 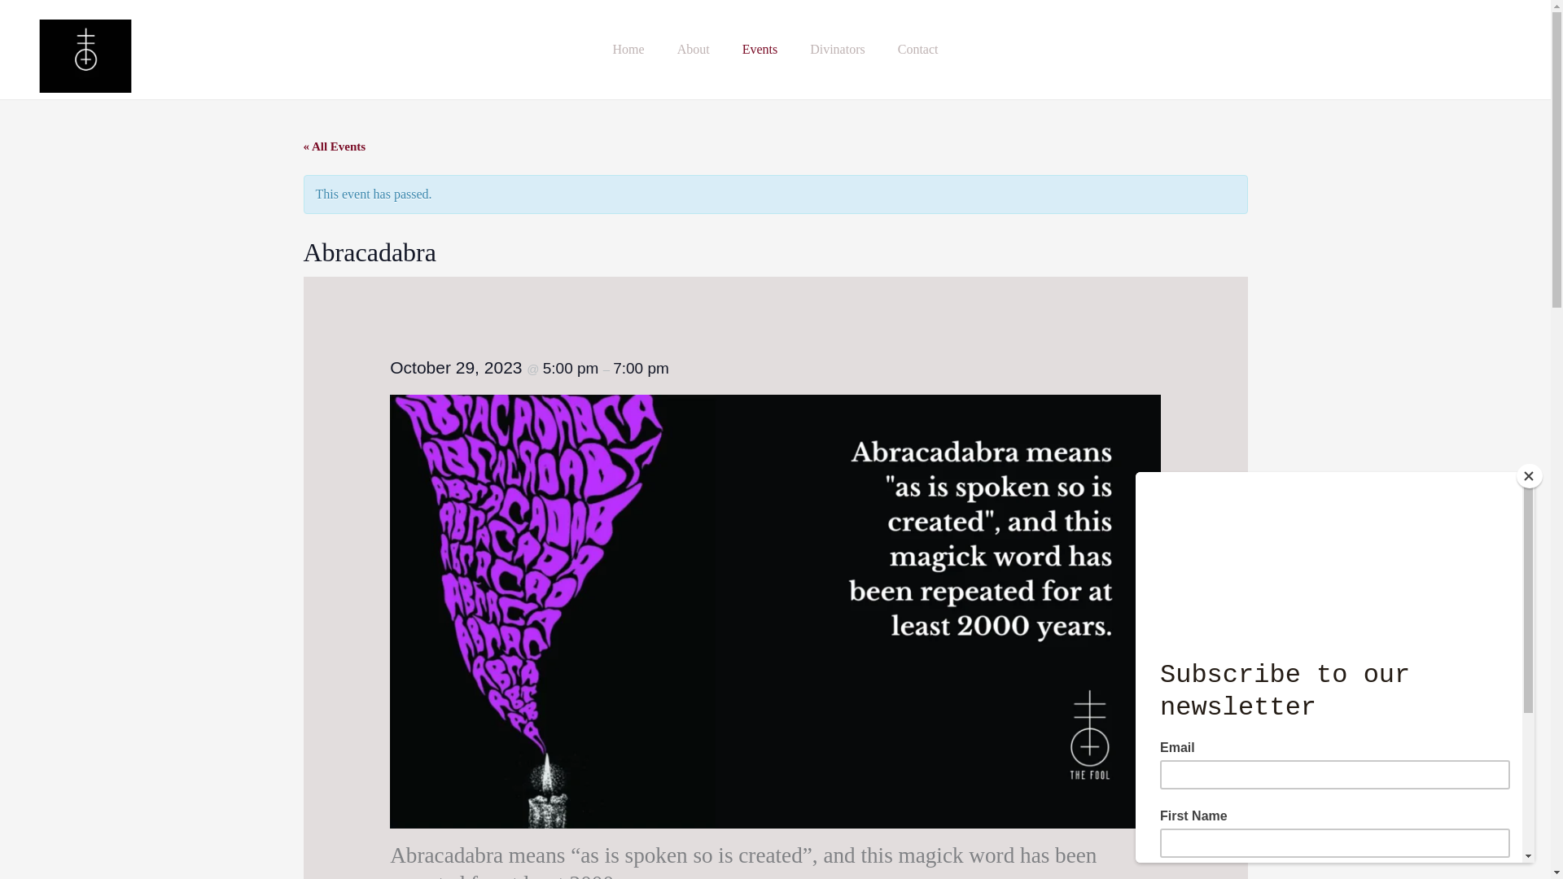 I want to click on Divinators, so click(x=837, y=49).